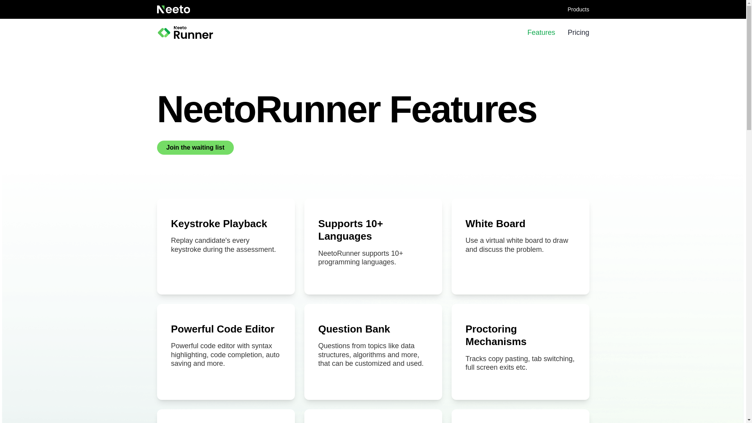 The height and width of the screenshot is (423, 752). Describe the element at coordinates (195, 147) in the screenshot. I see `Join the waiting list` at that location.